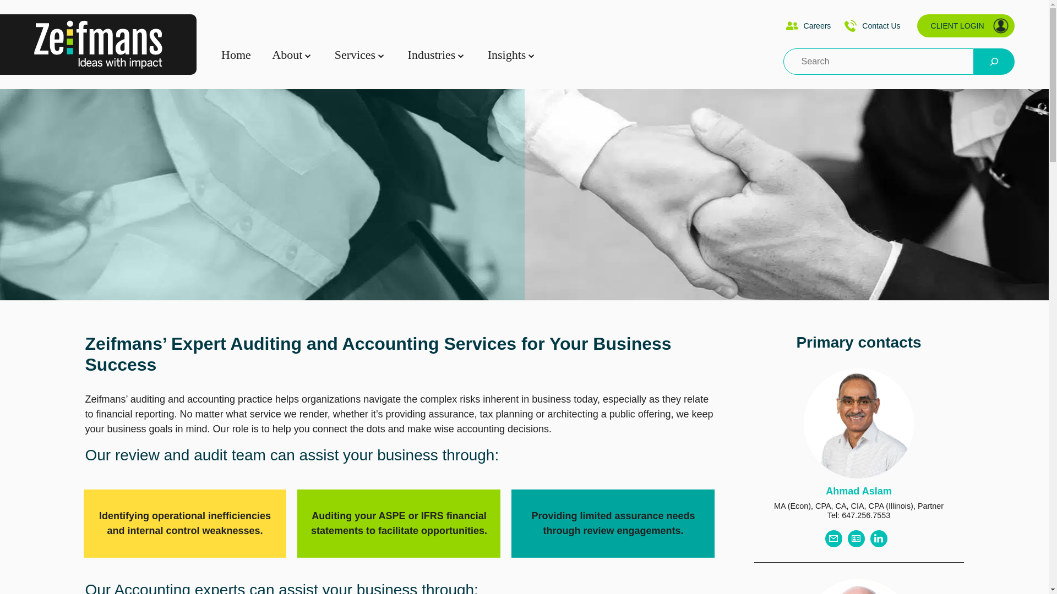 Image resolution: width=1057 pixels, height=594 pixels. I want to click on zeifmans-logo-2, so click(98, 44).